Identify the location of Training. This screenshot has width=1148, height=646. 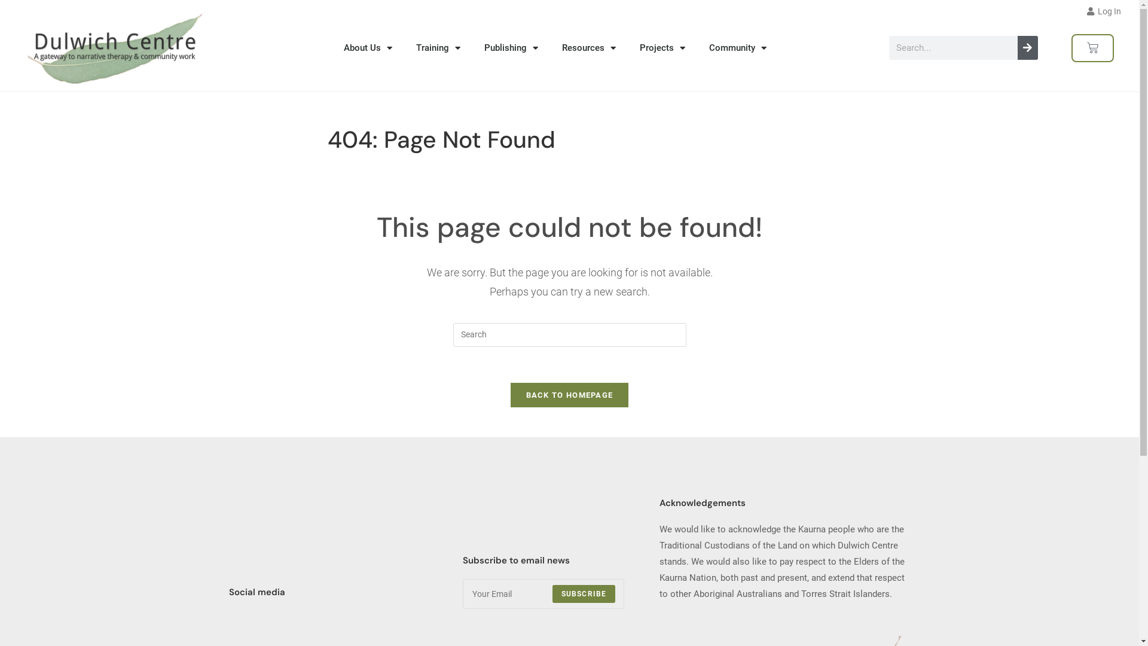
(438, 48).